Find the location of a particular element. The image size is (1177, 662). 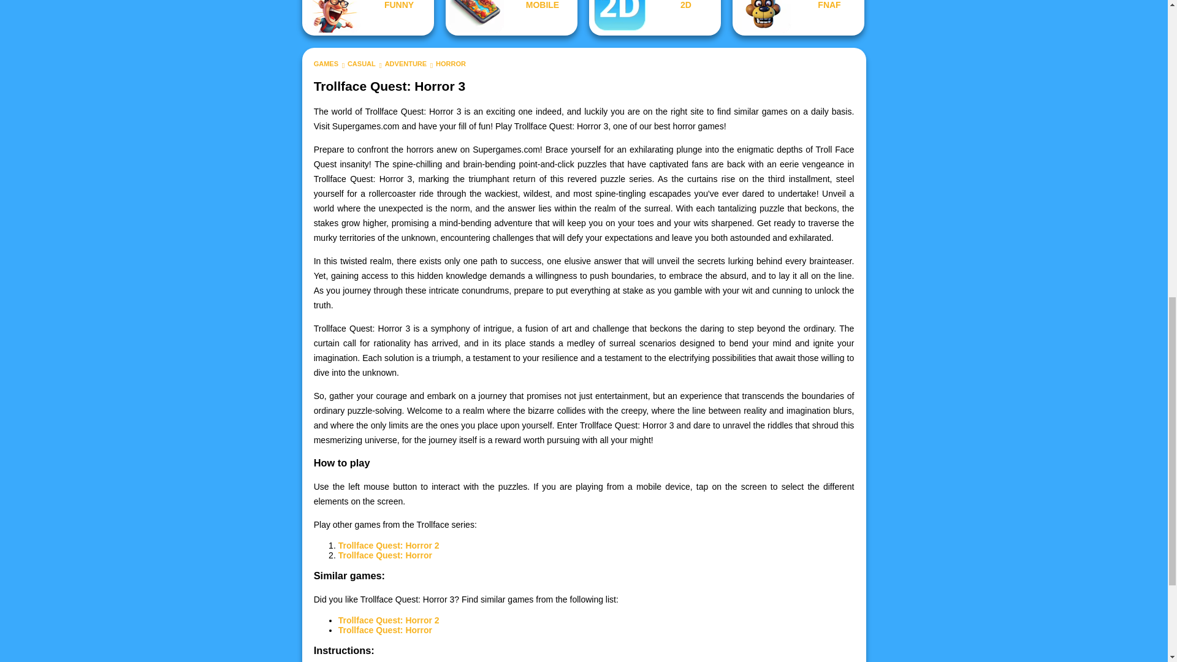

Trollface Quest: Horror 2 is located at coordinates (389, 620).